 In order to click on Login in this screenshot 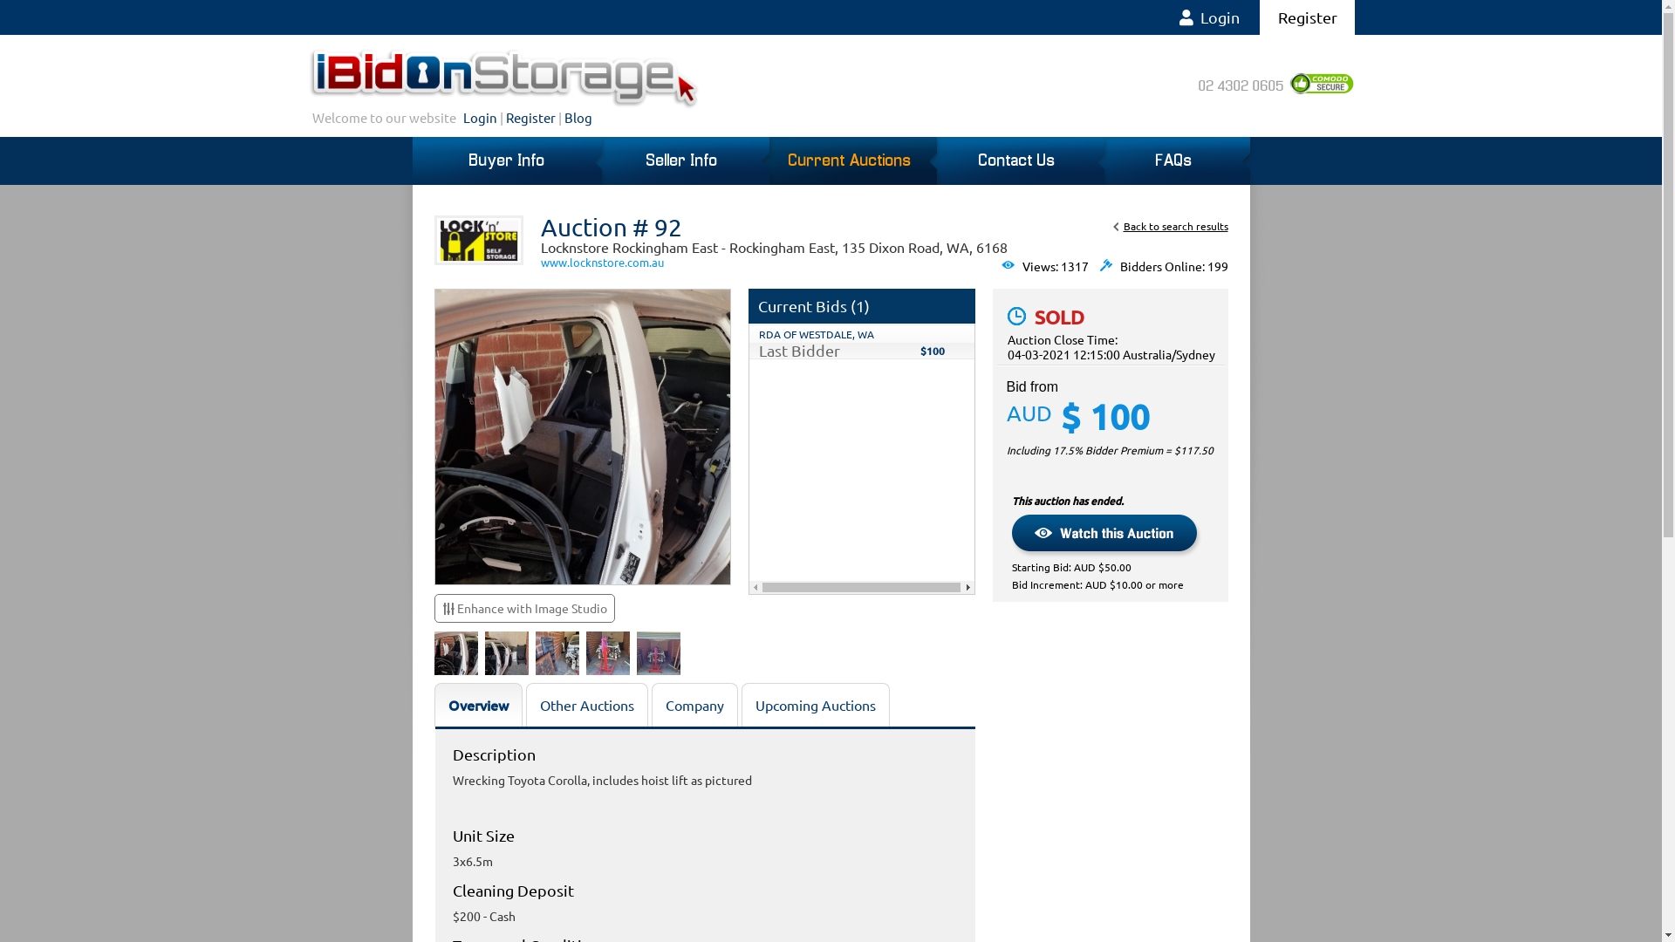, I will do `click(480, 117)`.